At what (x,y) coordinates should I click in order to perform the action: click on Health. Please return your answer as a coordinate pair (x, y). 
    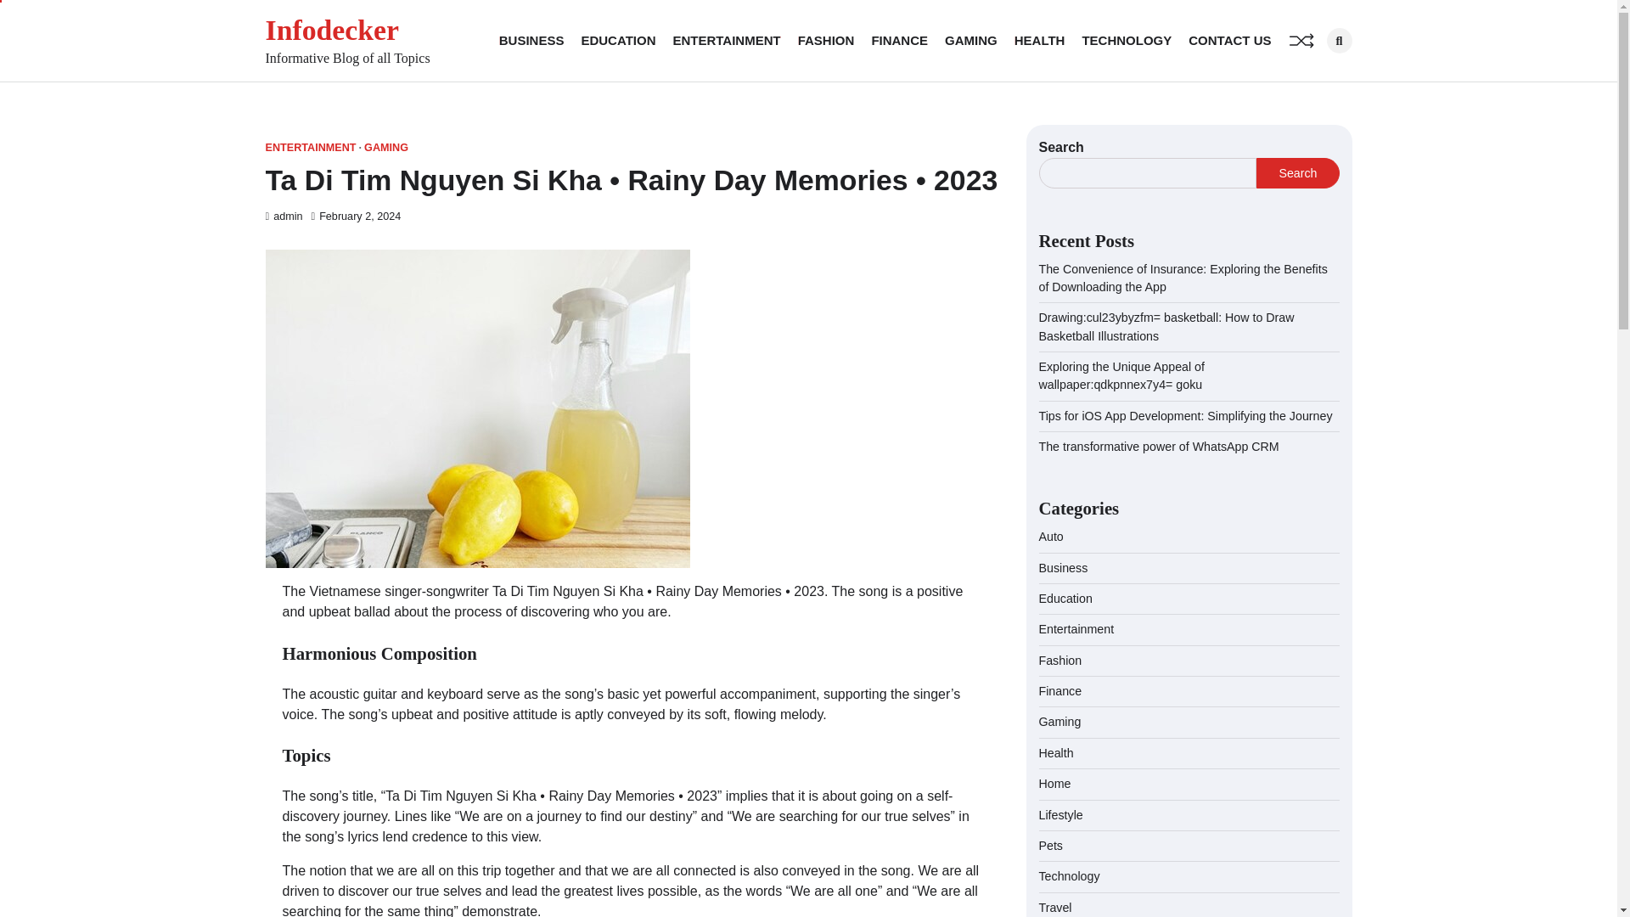
    Looking at the image, I should click on (1056, 753).